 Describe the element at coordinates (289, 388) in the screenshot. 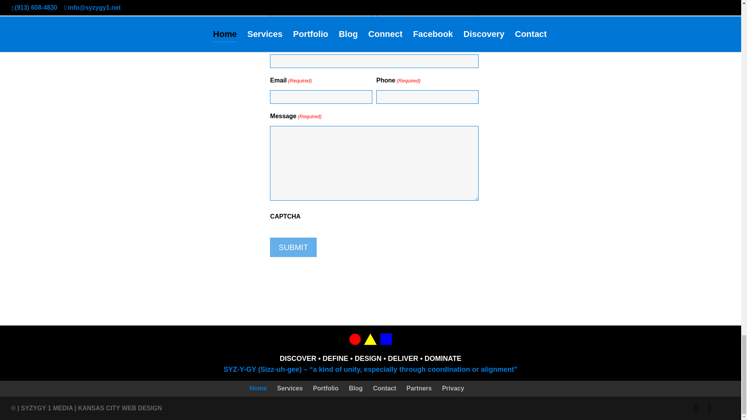

I see `Services` at that location.